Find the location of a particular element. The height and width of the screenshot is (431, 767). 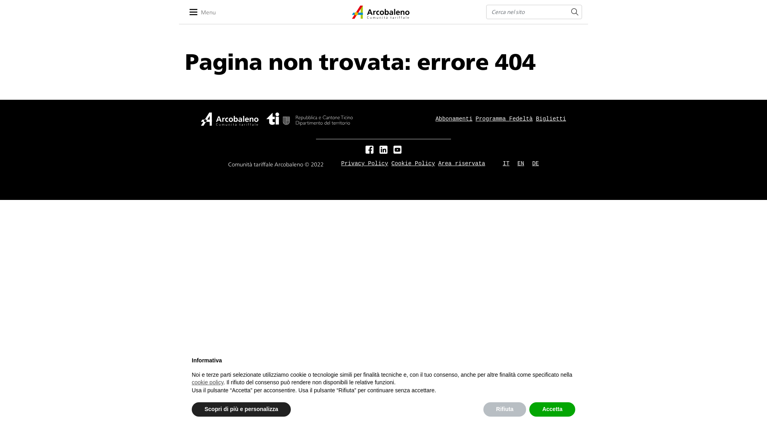

Privacy Policy is located at coordinates (365, 164).